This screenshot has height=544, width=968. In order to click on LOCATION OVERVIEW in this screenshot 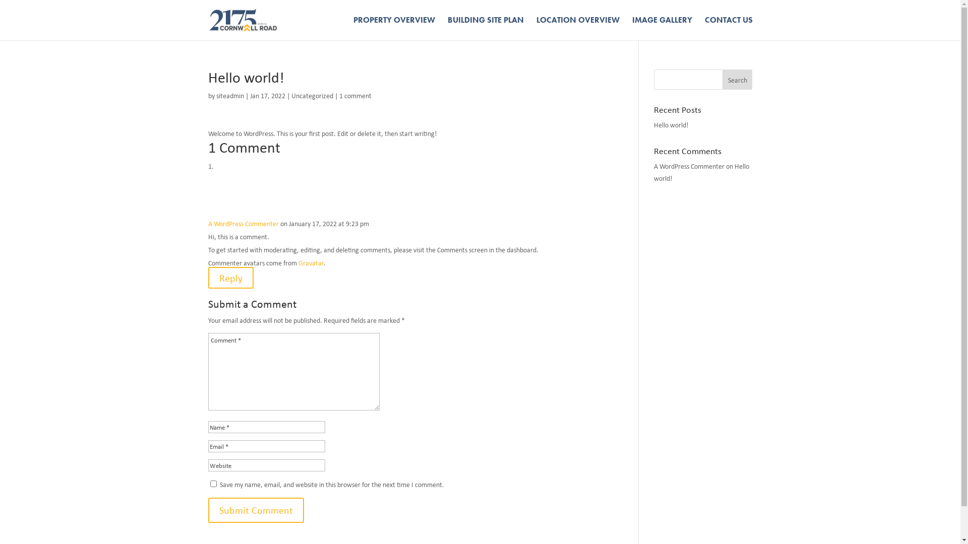, I will do `click(578, 28)`.